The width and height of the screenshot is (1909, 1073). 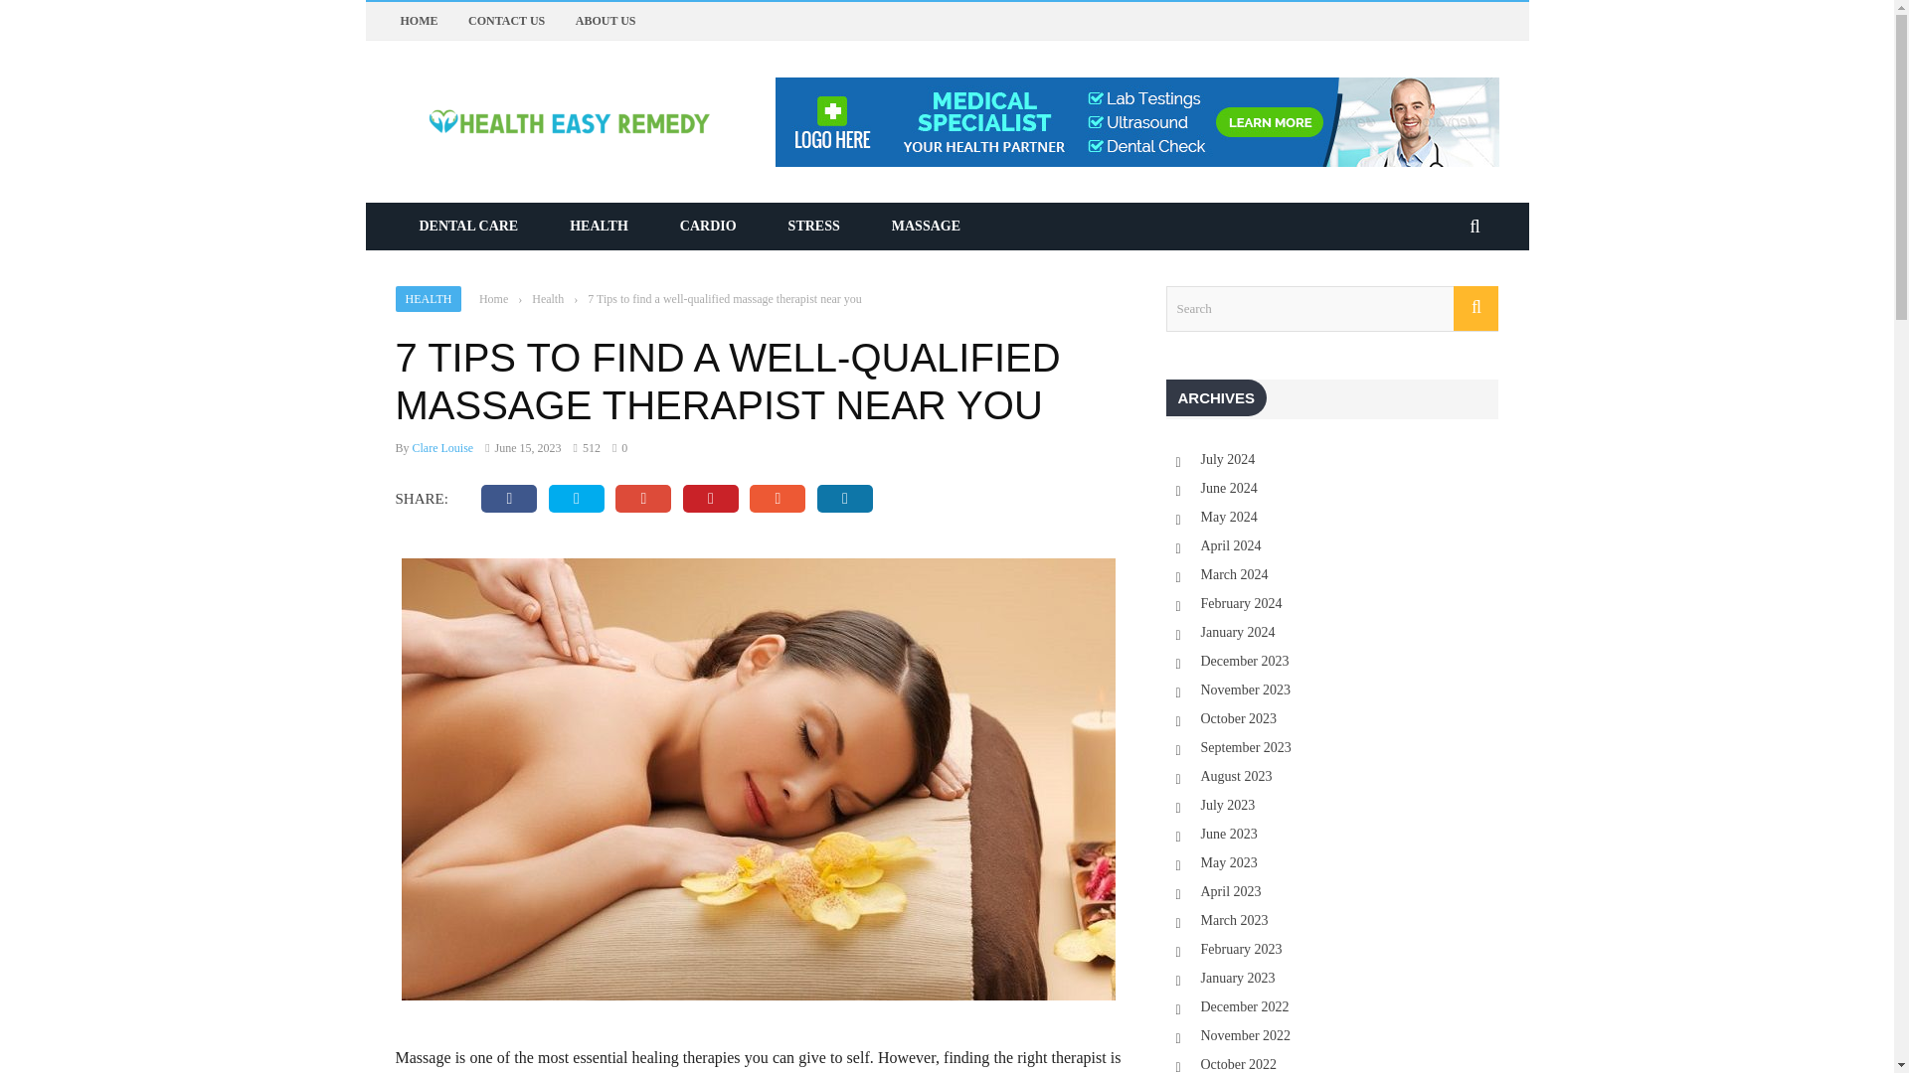 I want to click on Home, so click(x=493, y=298).